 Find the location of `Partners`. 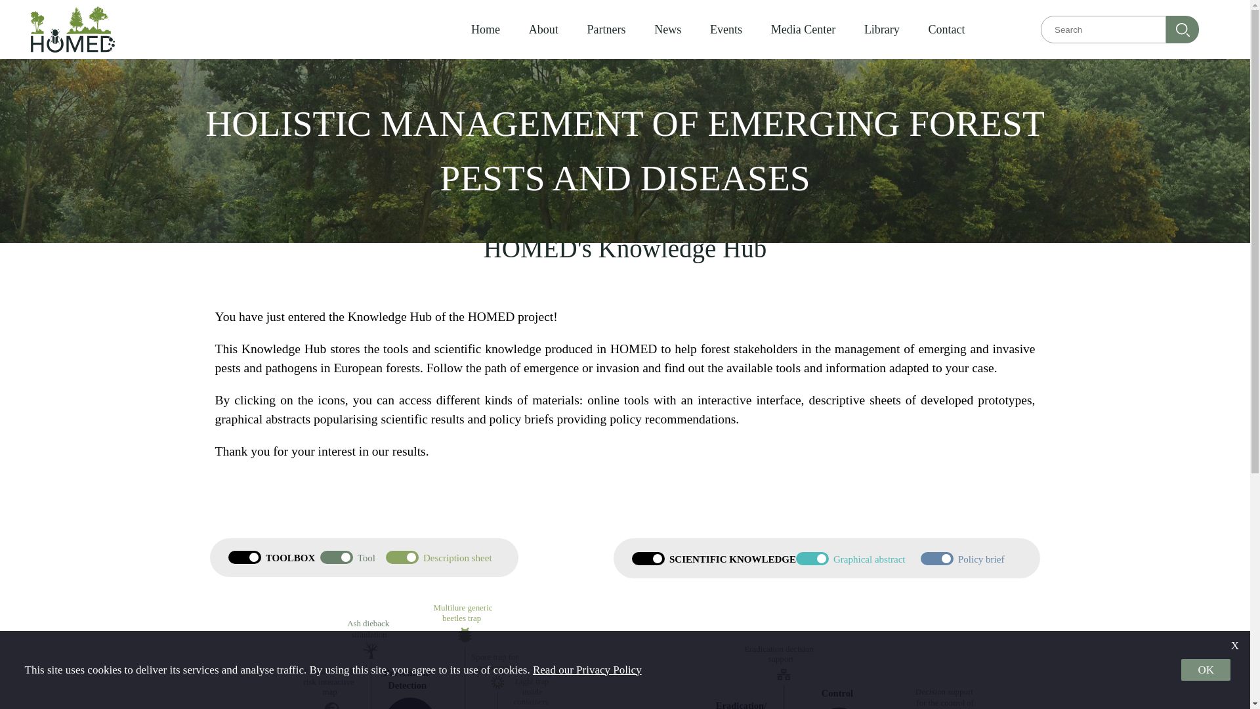

Partners is located at coordinates (606, 29).